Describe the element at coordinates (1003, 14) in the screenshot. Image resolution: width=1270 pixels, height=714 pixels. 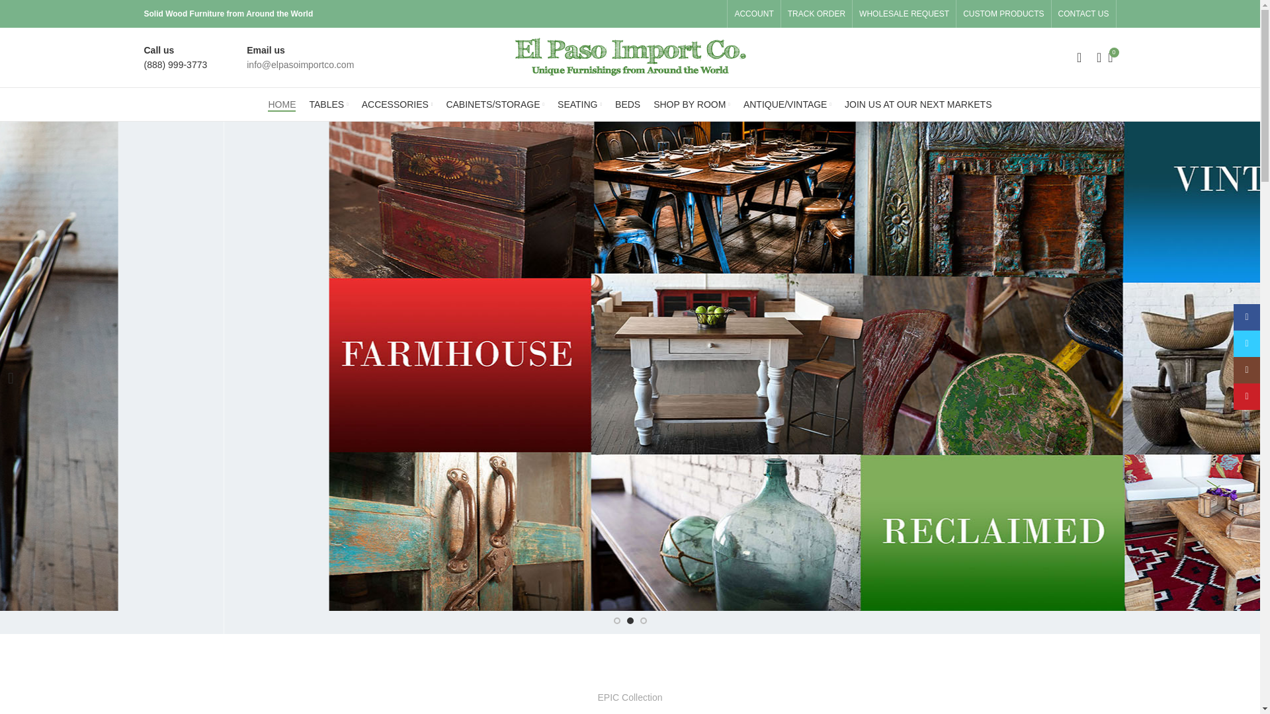
I see `CUSTOM PRODUCTS` at that location.